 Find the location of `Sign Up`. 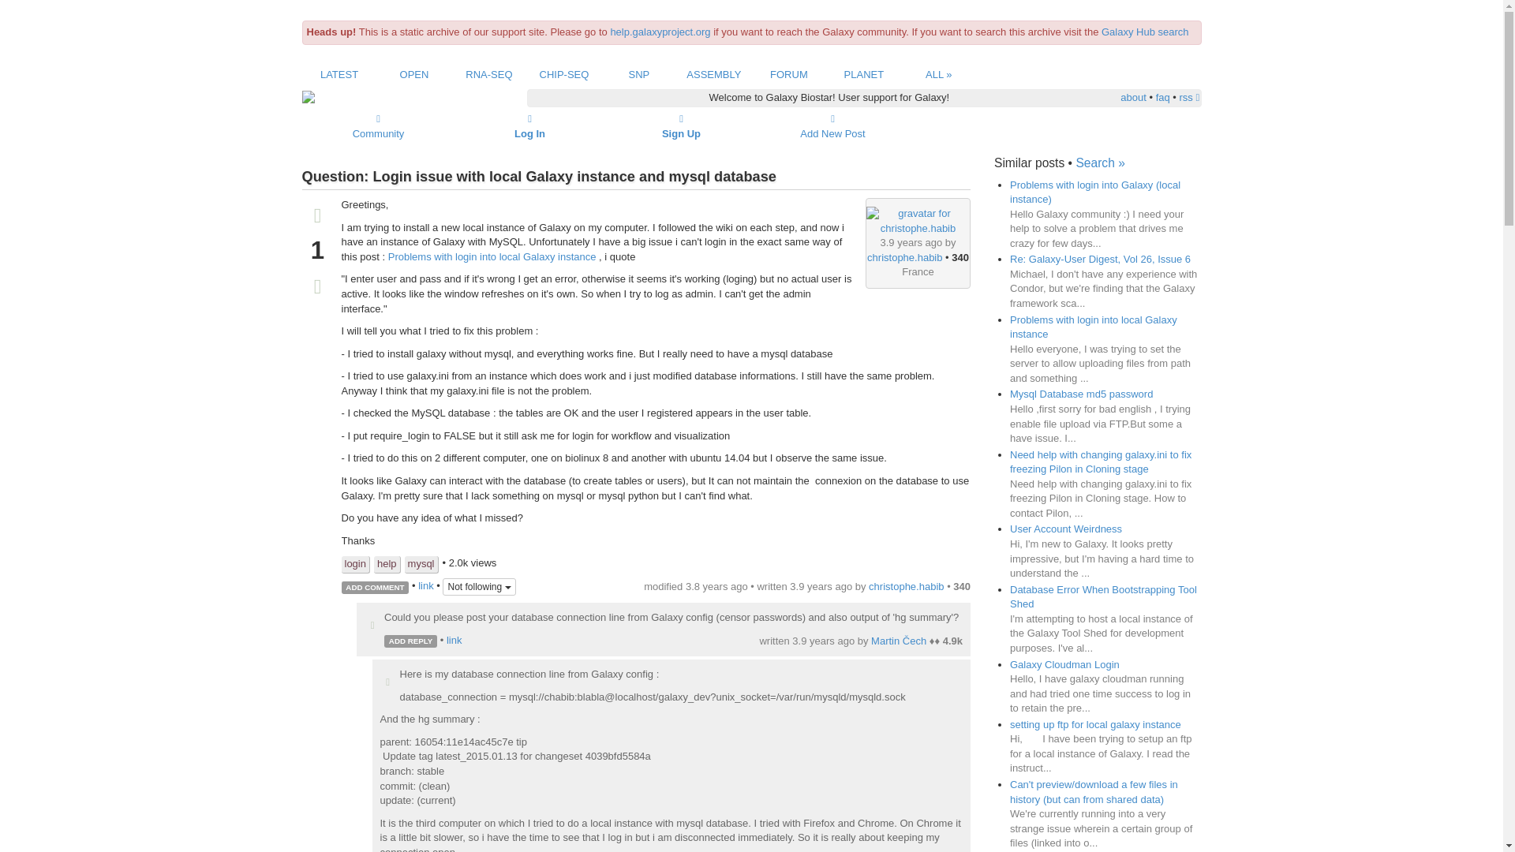

Sign Up is located at coordinates (682, 126).